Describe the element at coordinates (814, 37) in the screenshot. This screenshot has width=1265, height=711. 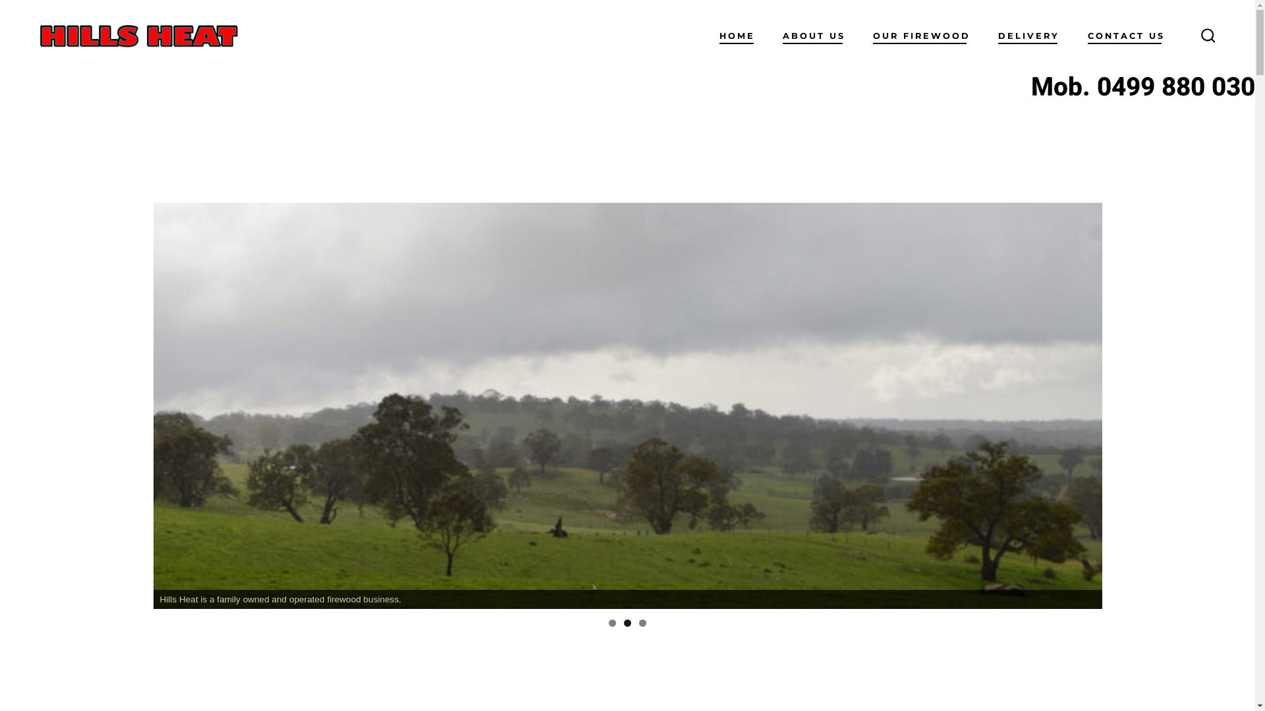
I see `ABOUT US` at that location.